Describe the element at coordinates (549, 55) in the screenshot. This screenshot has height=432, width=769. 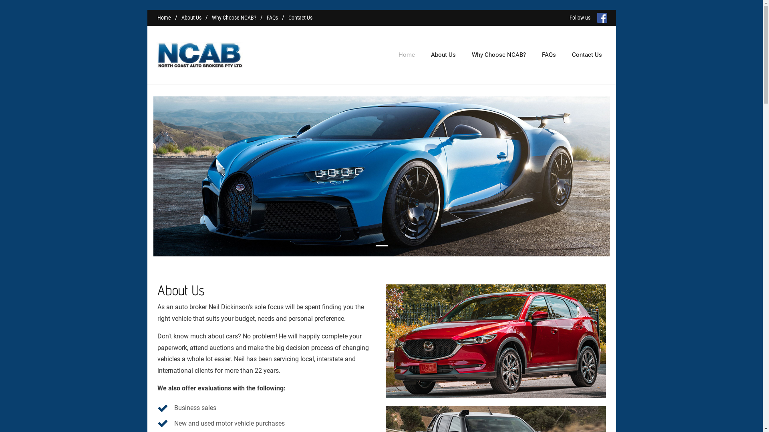
I see `FAQs` at that location.